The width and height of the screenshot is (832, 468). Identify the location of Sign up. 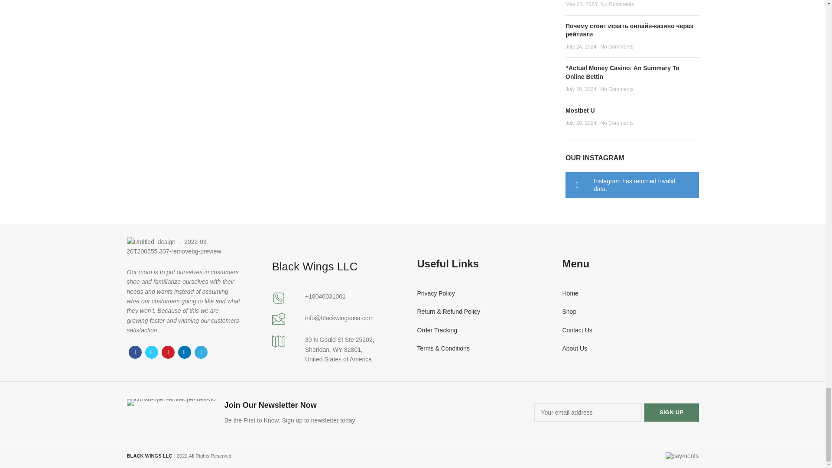
(671, 413).